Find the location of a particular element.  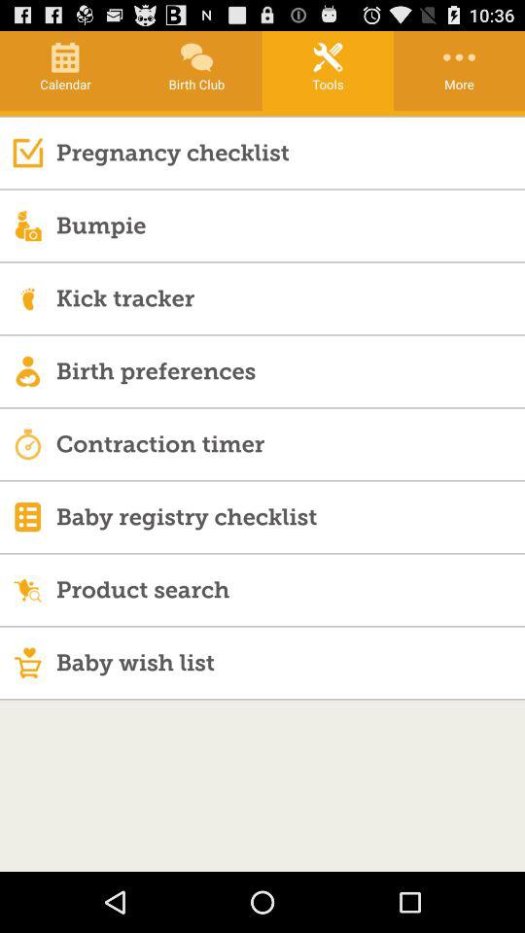

tap the bumpie is located at coordinates (290, 225).